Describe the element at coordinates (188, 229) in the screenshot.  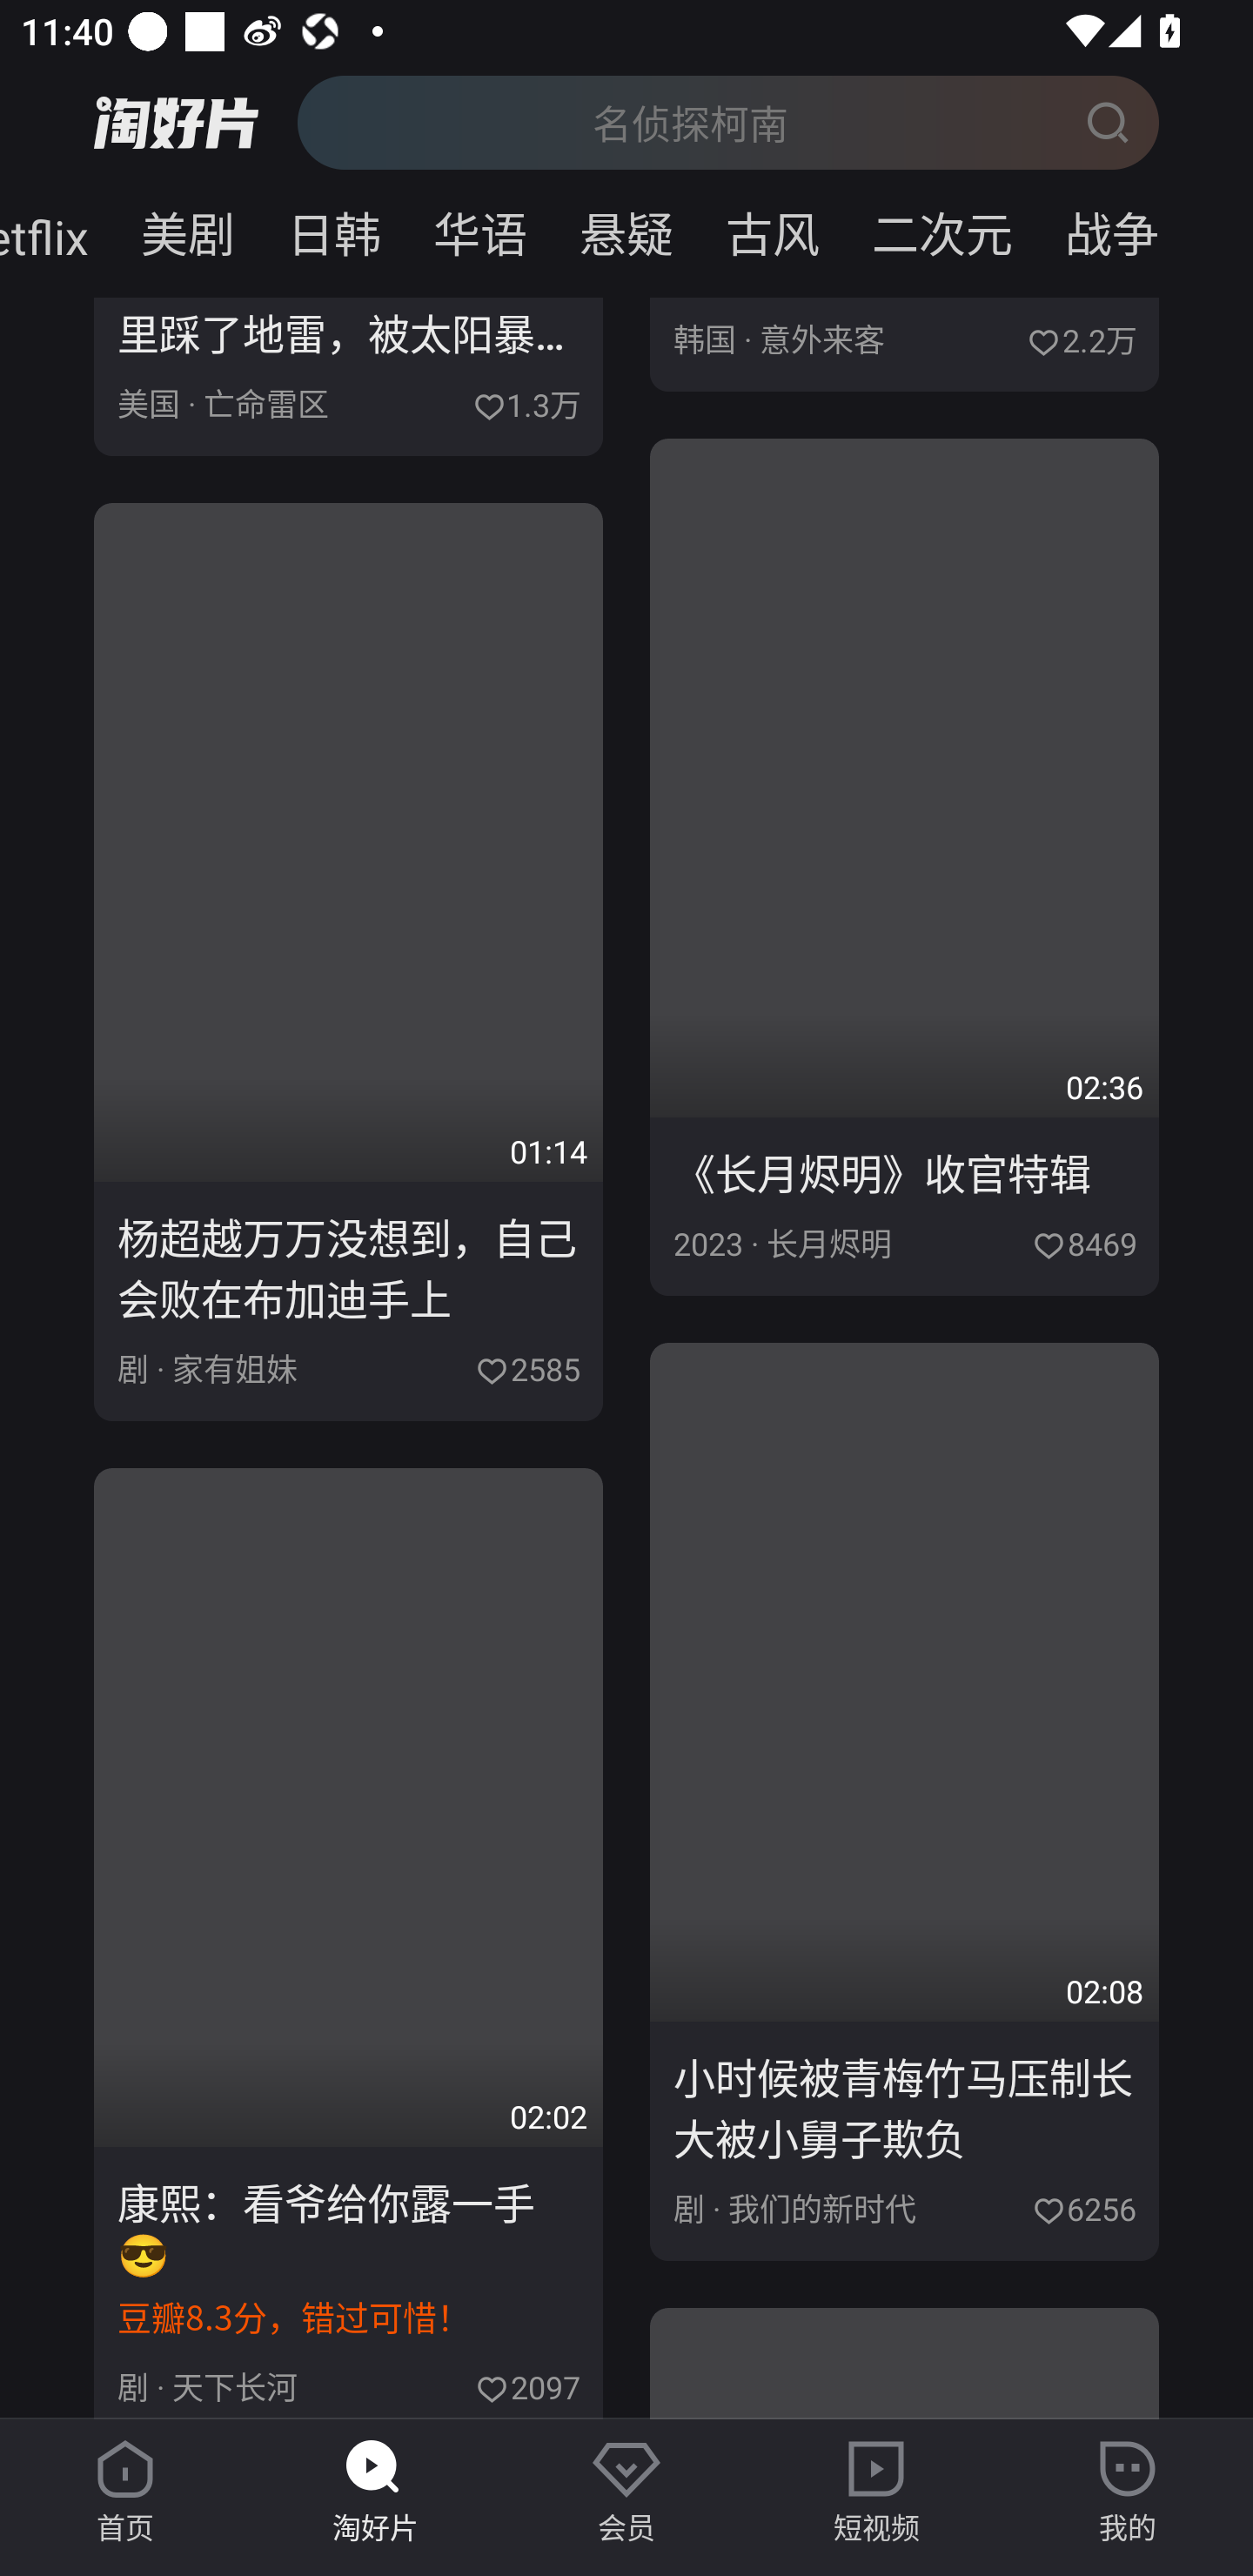
I see `美剧` at that location.